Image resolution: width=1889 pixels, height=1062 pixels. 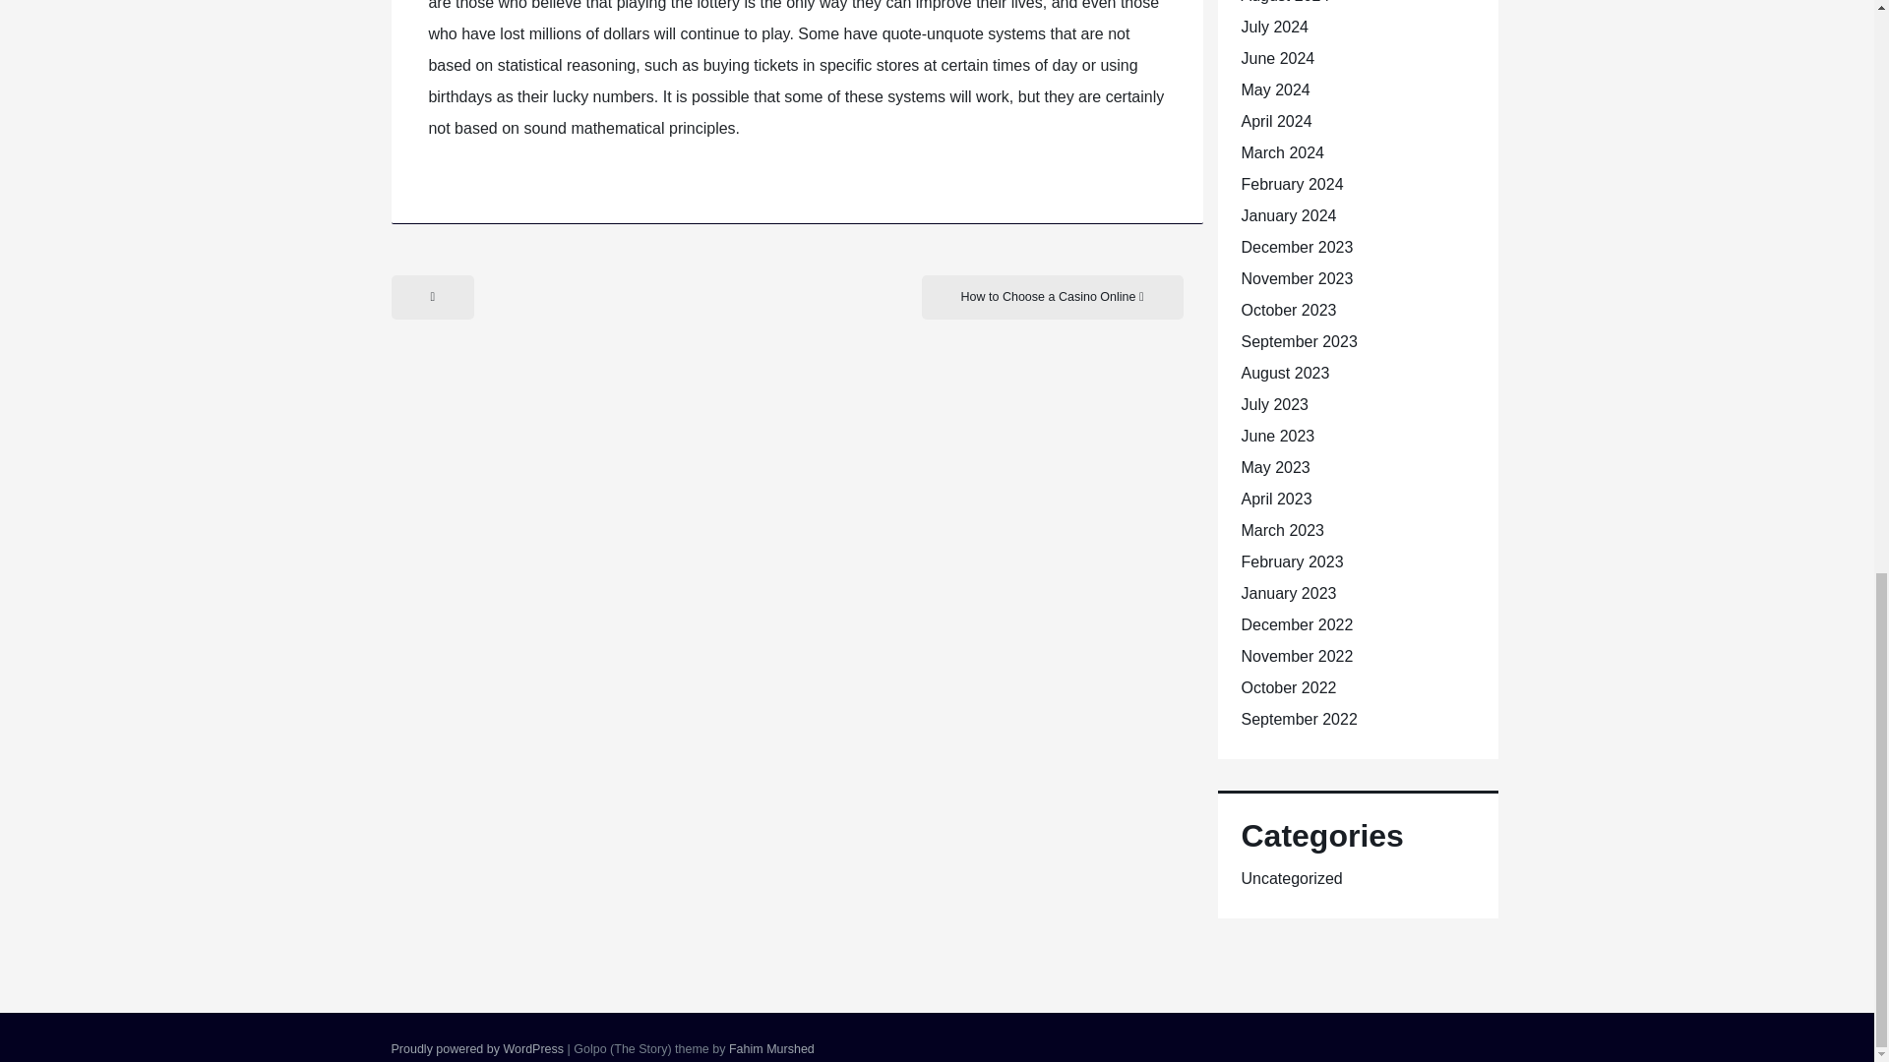 What do you see at coordinates (1053, 297) in the screenshot?
I see `How to Choose a Casino Online` at bounding box center [1053, 297].